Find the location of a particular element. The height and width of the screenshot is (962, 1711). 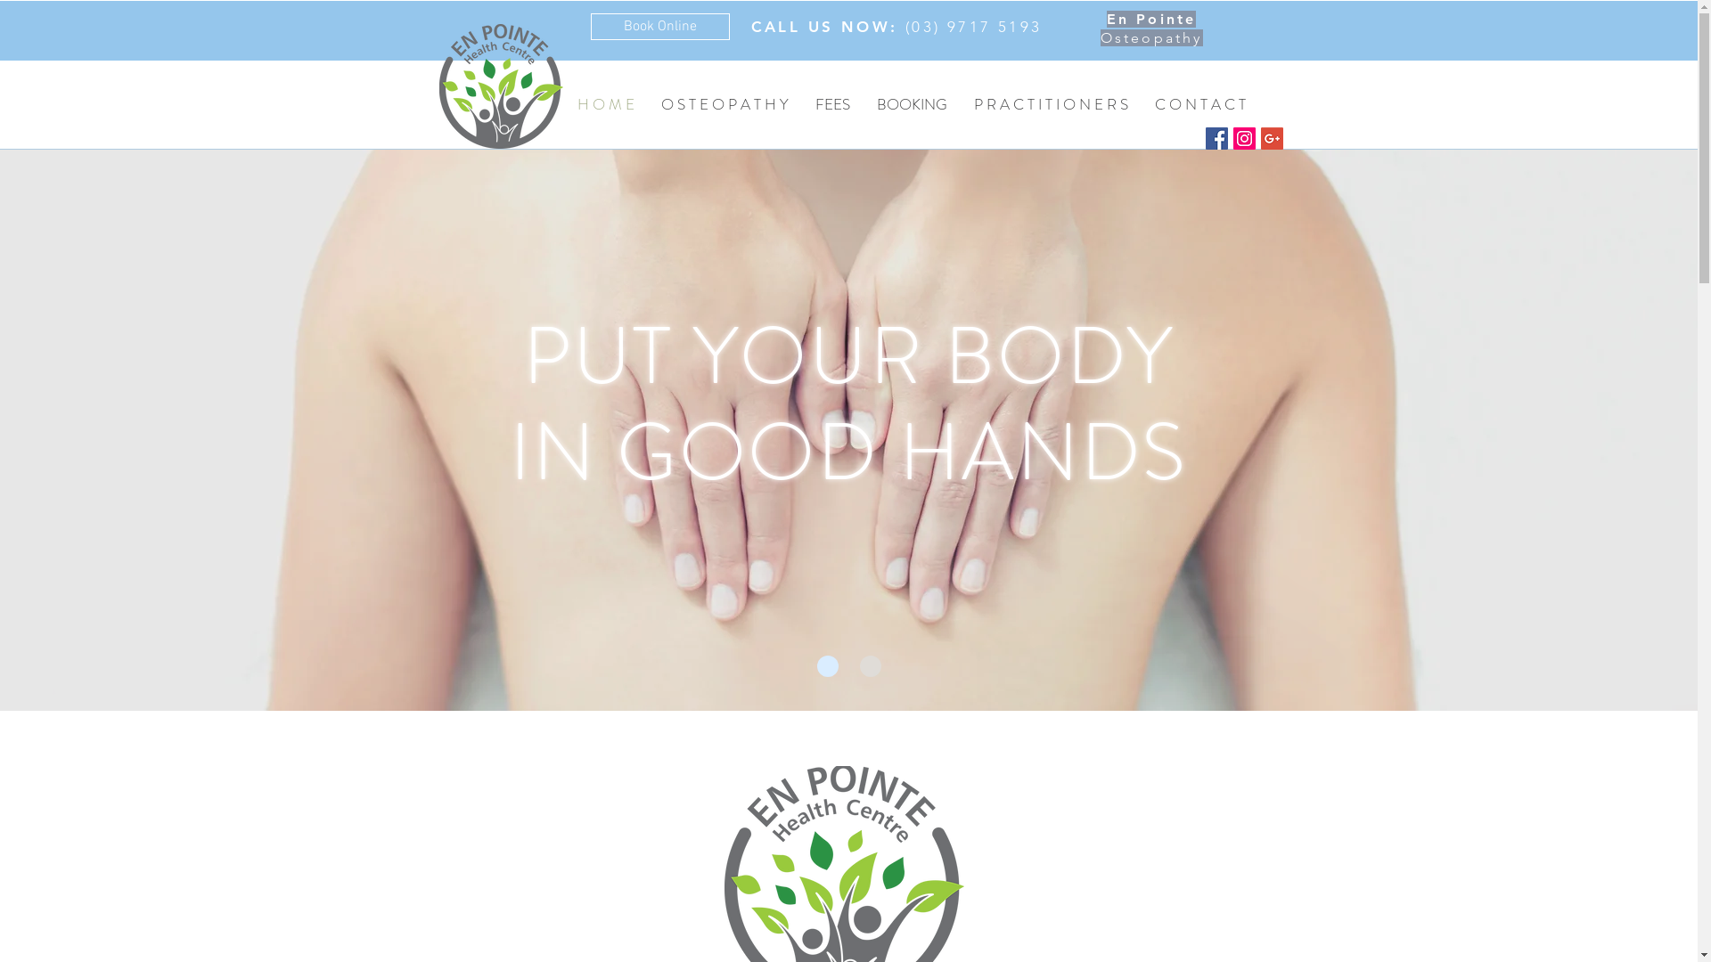

FEES is located at coordinates (832, 103).